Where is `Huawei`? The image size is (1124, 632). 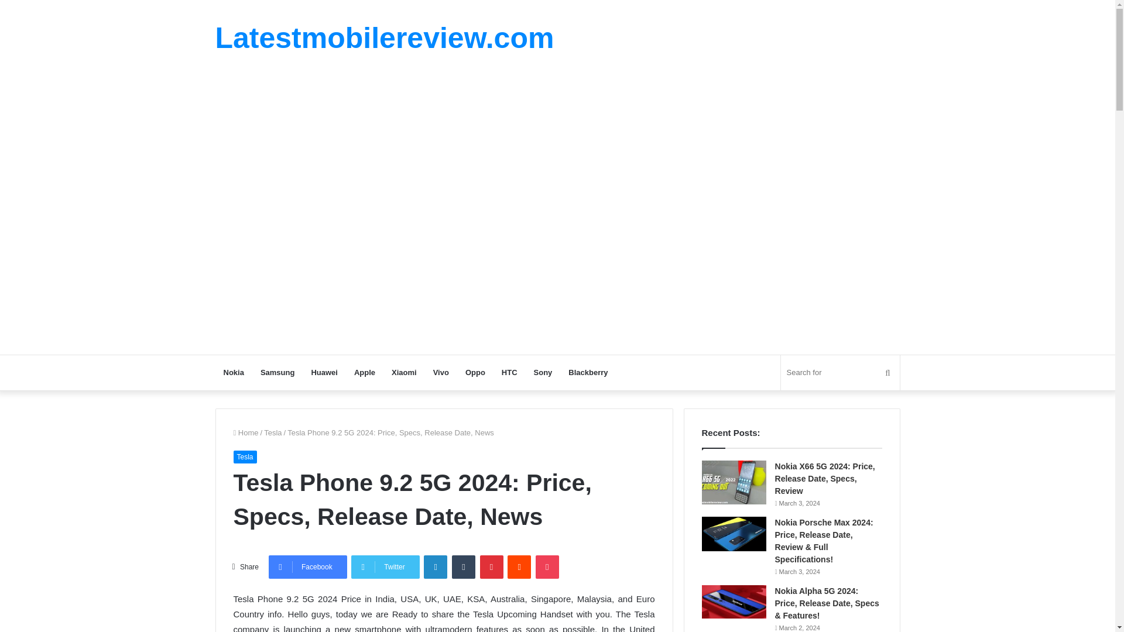
Huawei is located at coordinates (324, 372).